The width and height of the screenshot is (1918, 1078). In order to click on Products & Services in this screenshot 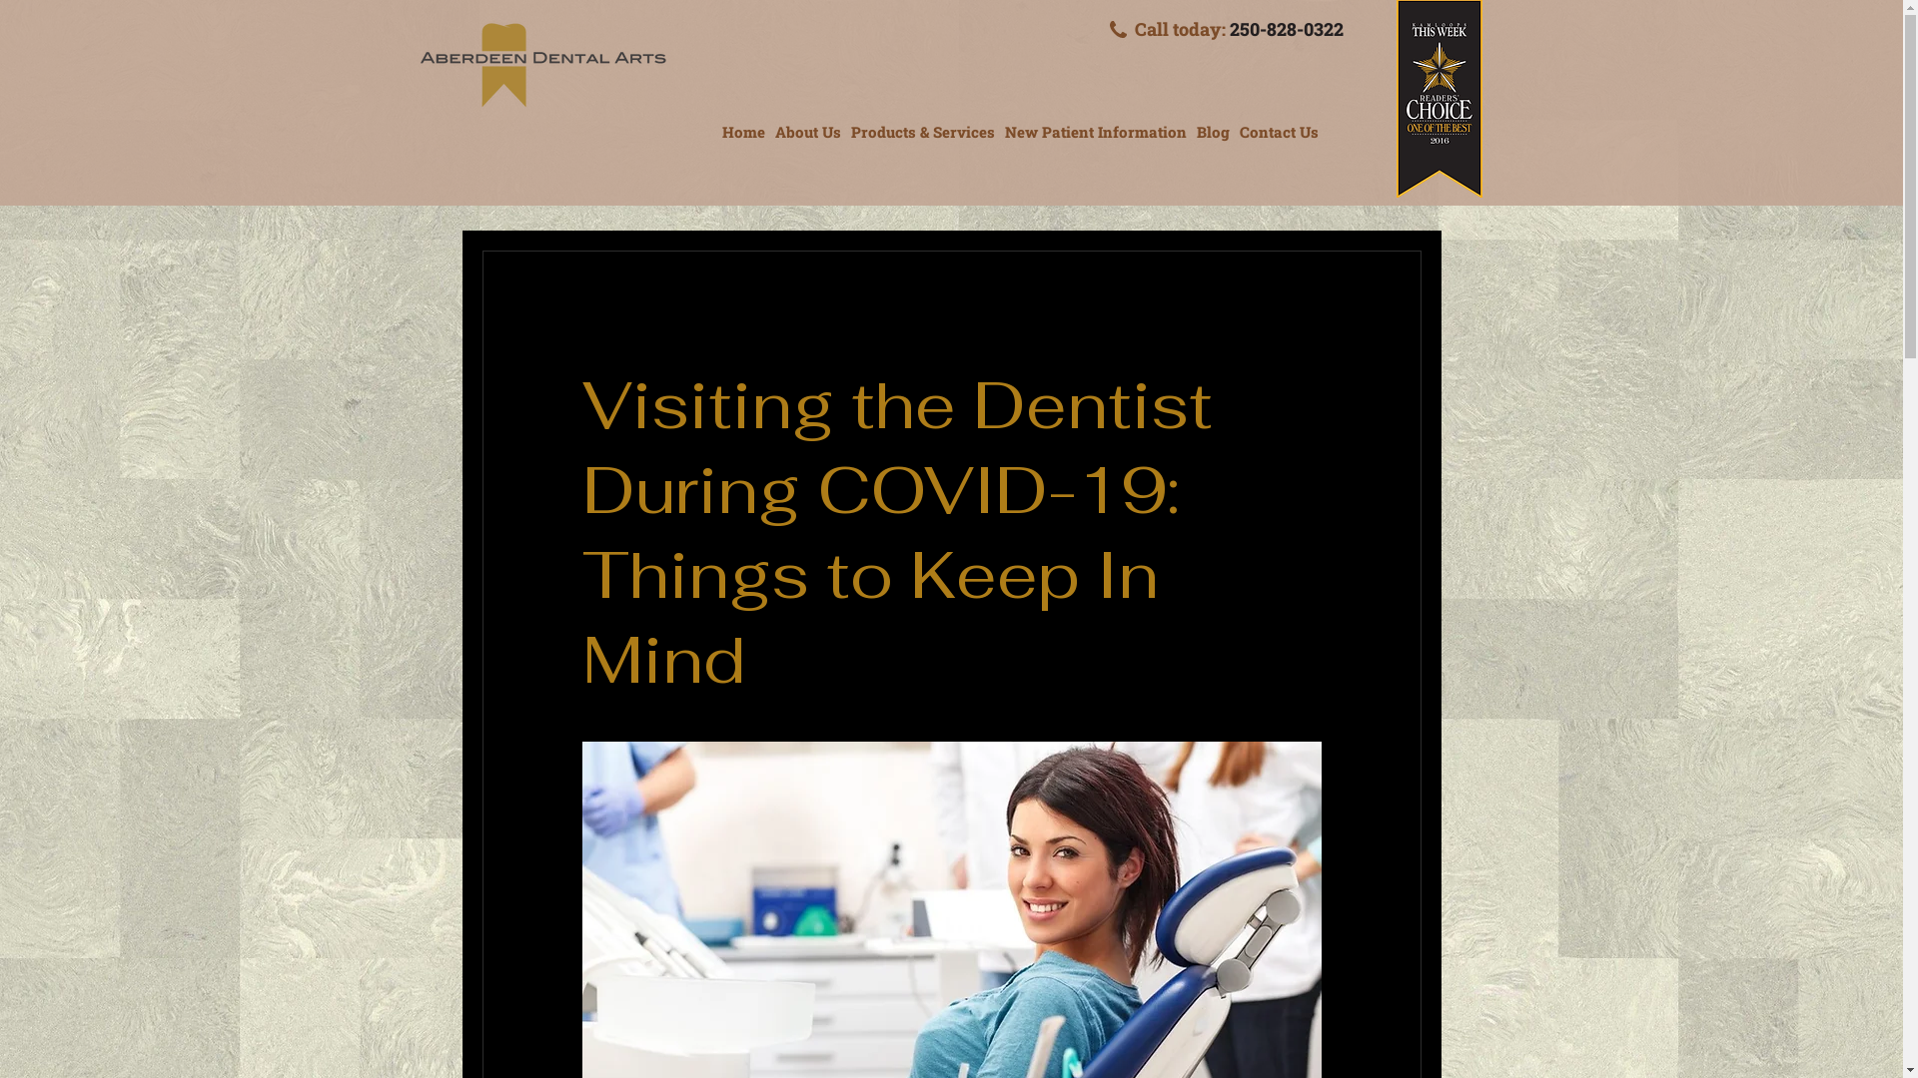, I will do `click(923, 132)`.